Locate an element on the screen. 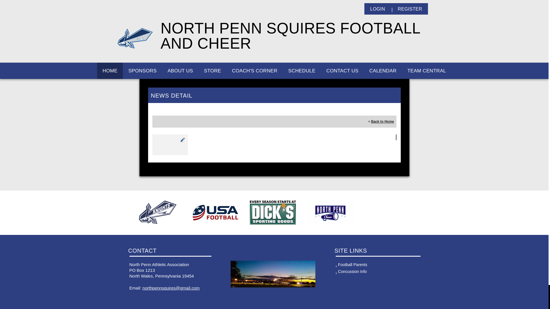  North Penn Athletic Association is located at coordinates (135, 38).